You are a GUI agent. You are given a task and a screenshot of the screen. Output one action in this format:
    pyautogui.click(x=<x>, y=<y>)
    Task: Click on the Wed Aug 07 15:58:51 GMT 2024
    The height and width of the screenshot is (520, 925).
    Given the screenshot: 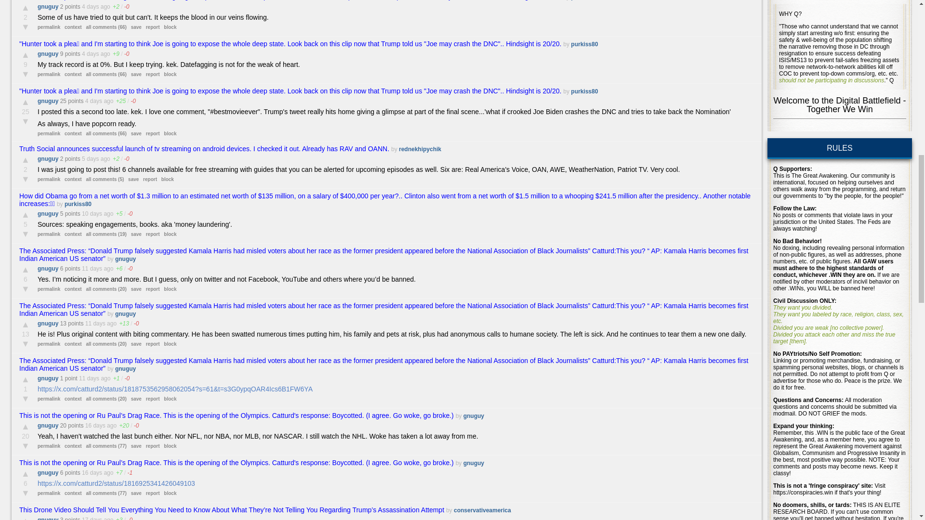 What is the action you would take?
    pyautogui.click(x=91, y=53)
    